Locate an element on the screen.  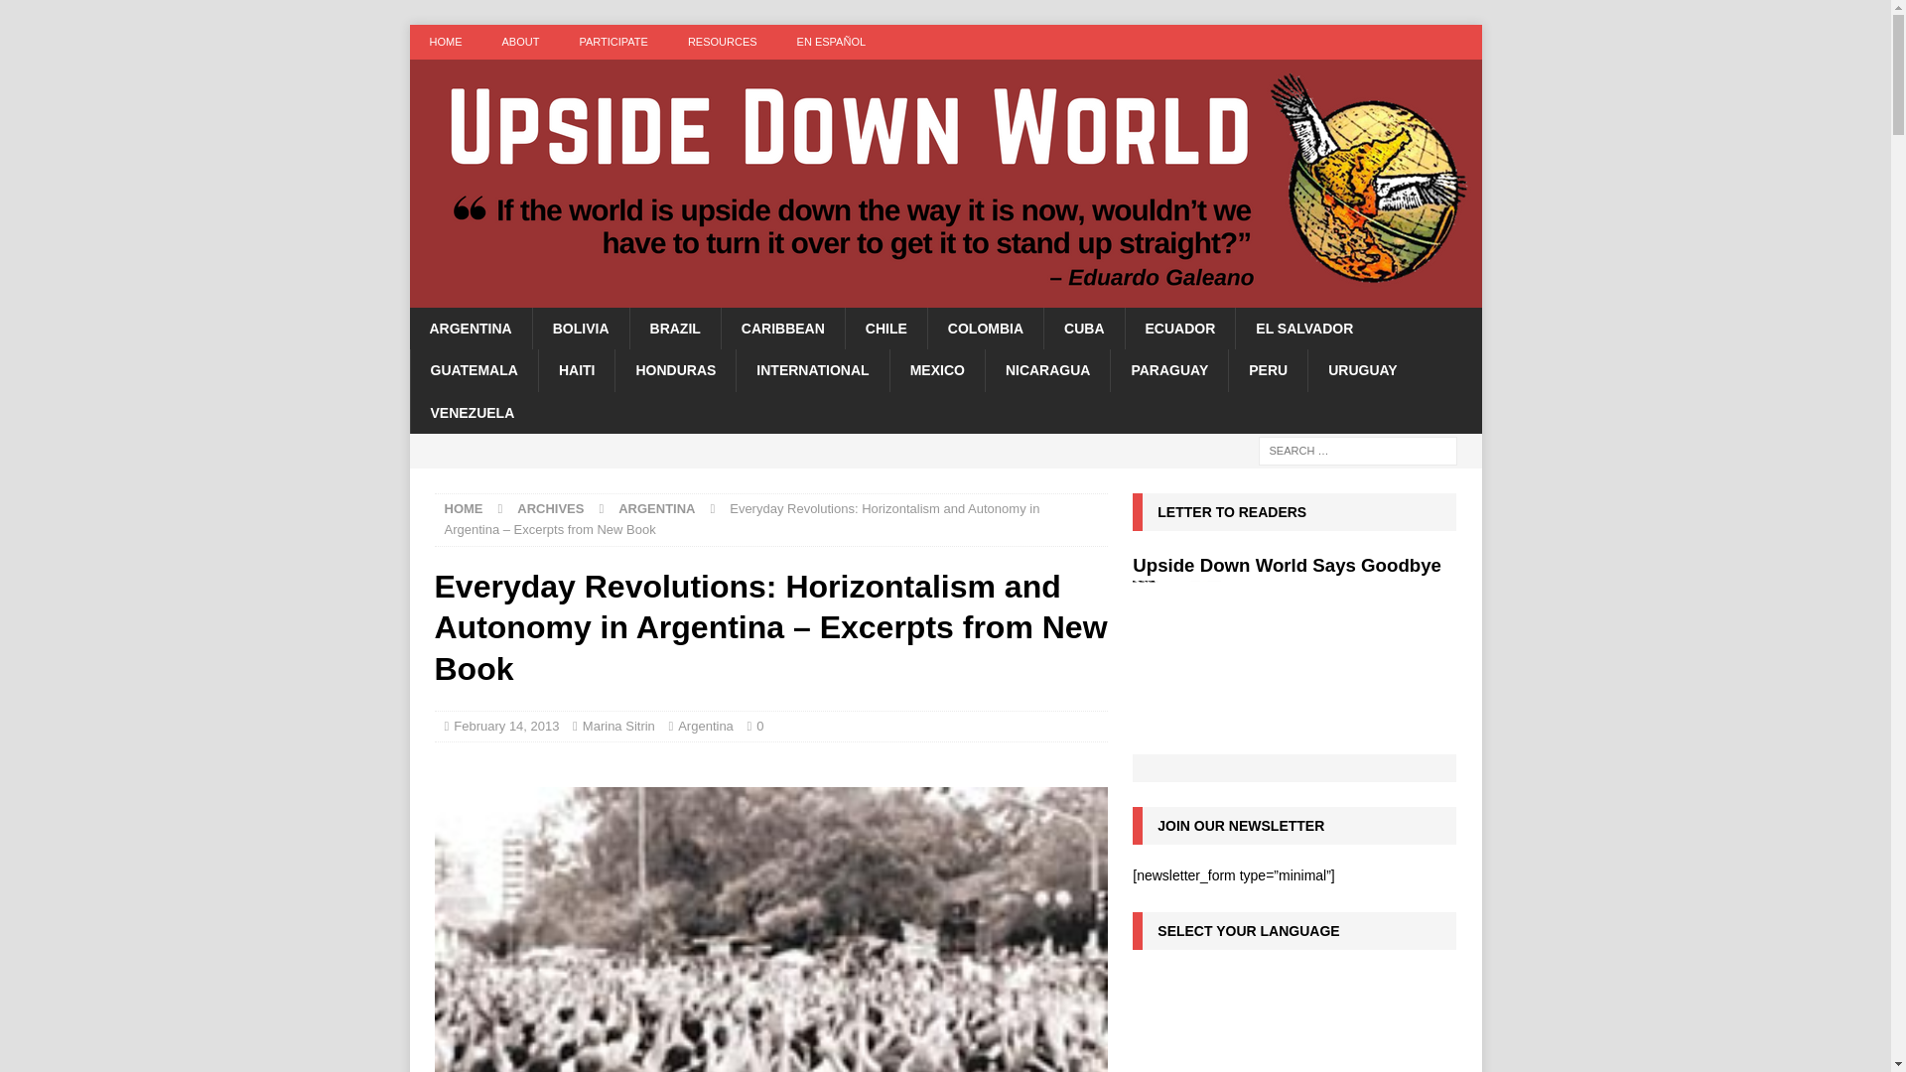
RESOURCES is located at coordinates (723, 42).